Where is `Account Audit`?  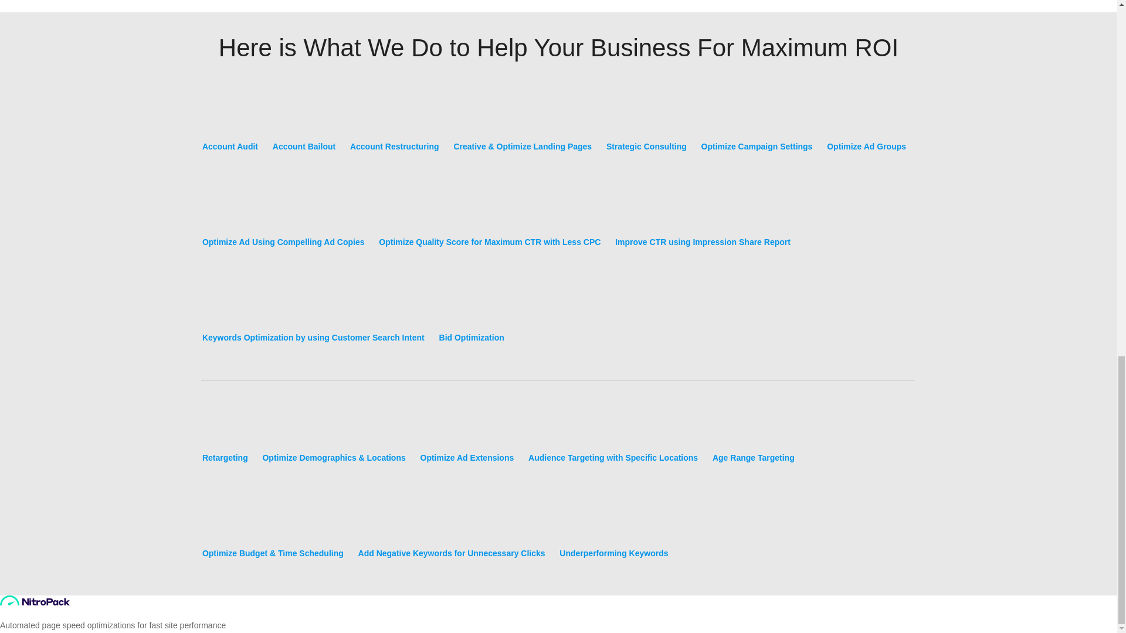
Account Audit is located at coordinates (230, 123).